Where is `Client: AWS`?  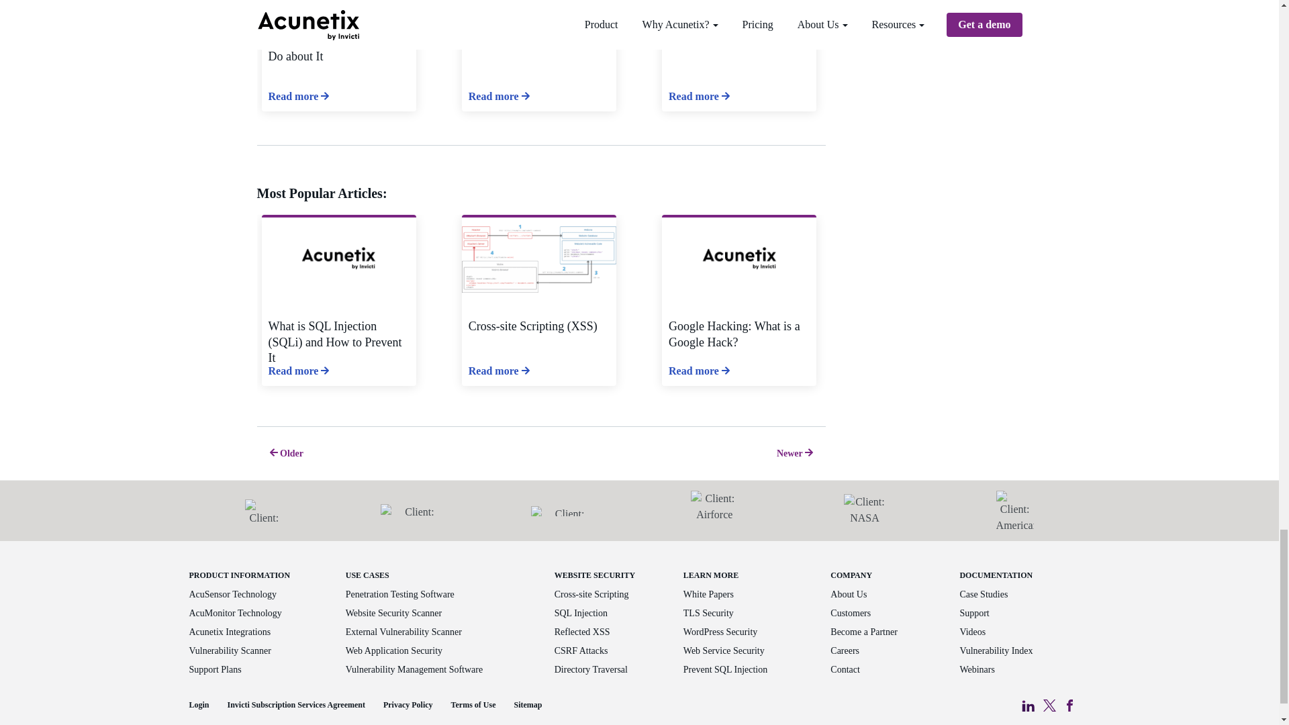
Client: AWS is located at coordinates (263, 510).